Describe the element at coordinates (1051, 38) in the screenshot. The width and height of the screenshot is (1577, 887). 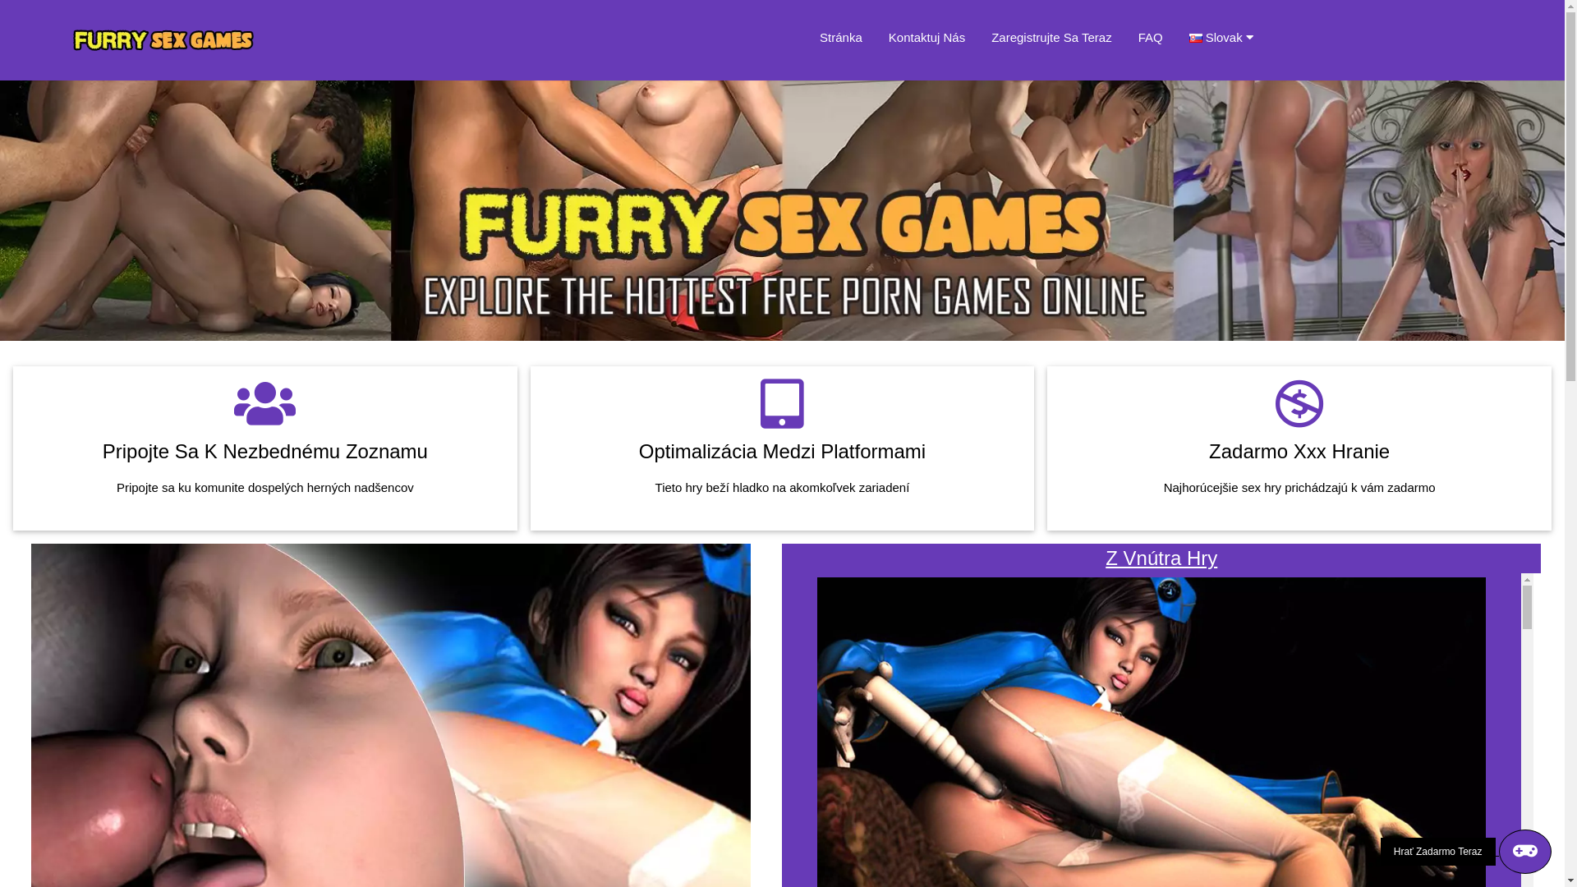
I see `Zaregistrujte Sa Teraz` at that location.